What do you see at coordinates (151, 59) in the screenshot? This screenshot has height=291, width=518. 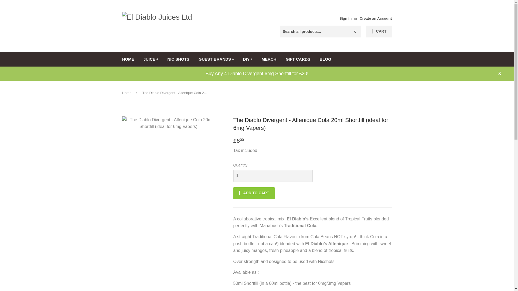 I see `JUICE` at bounding box center [151, 59].